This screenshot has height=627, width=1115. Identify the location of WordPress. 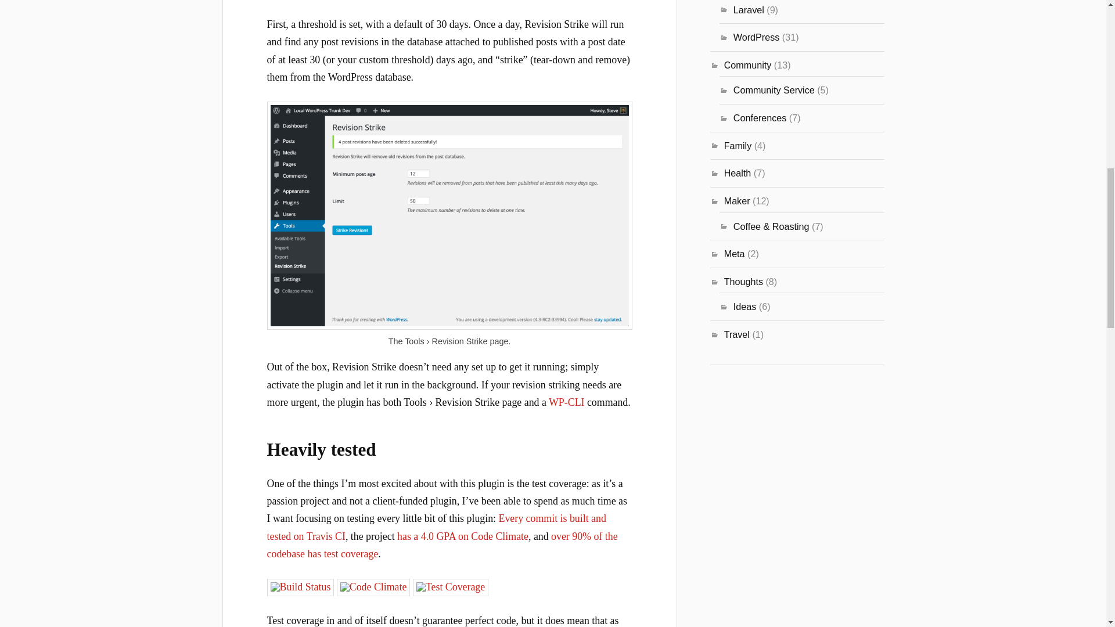
(756, 37).